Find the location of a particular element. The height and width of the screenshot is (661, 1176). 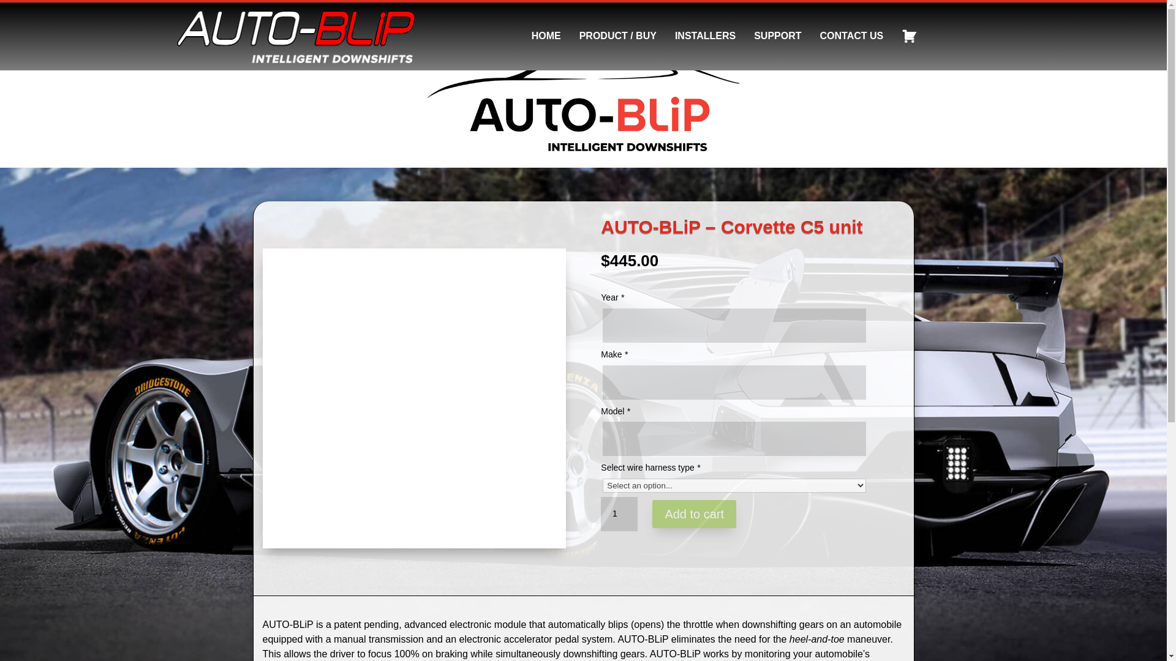

INSTALLERS is located at coordinates (706, 35).